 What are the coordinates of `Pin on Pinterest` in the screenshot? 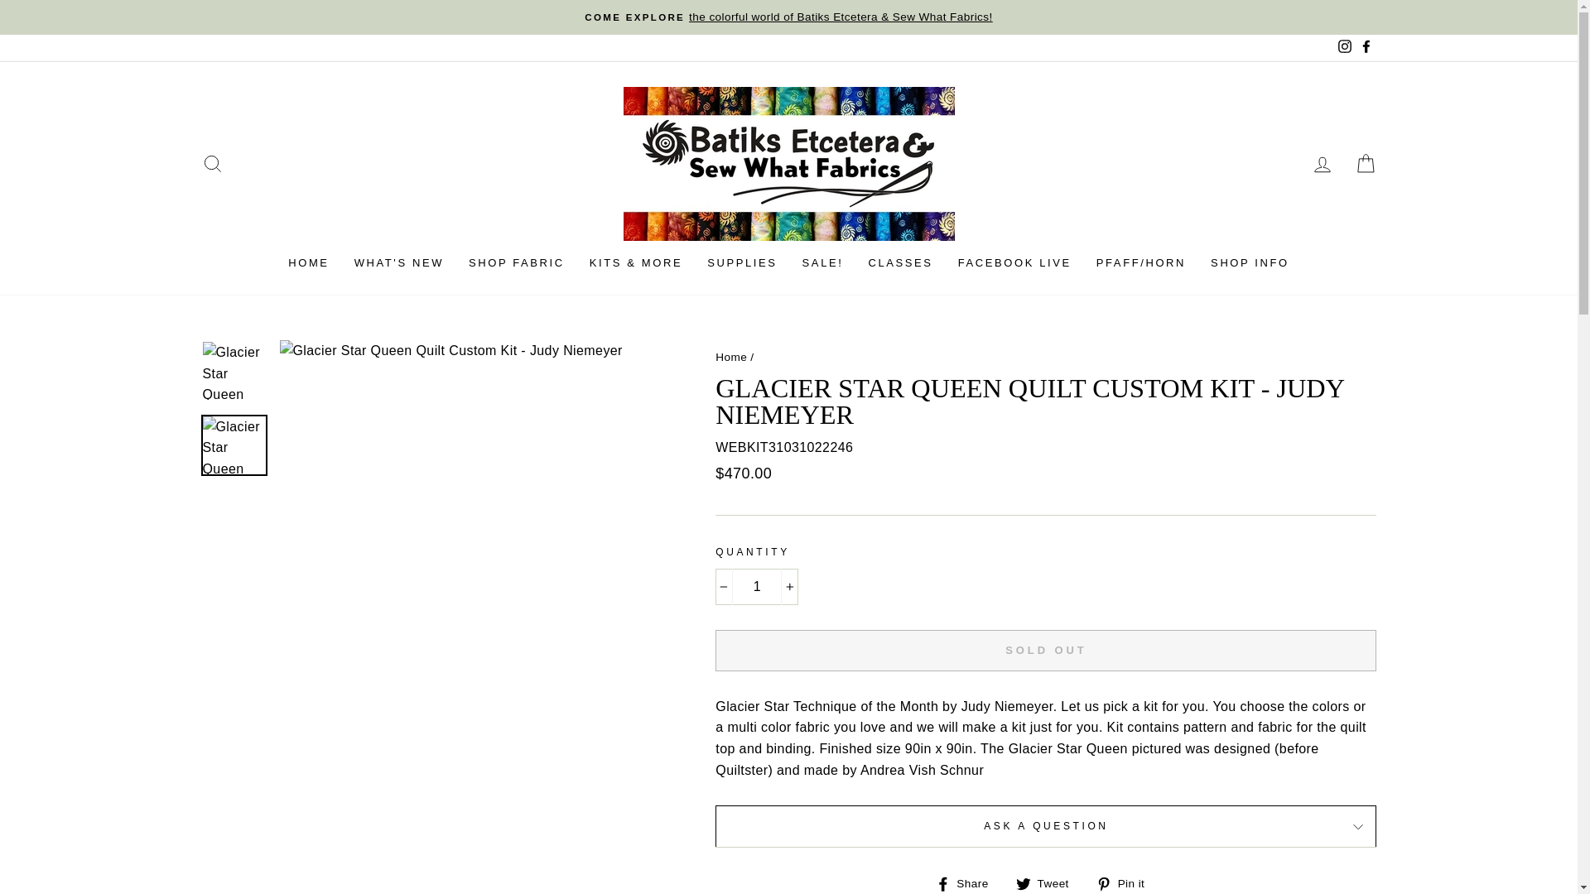 It's located at (1126, 883).